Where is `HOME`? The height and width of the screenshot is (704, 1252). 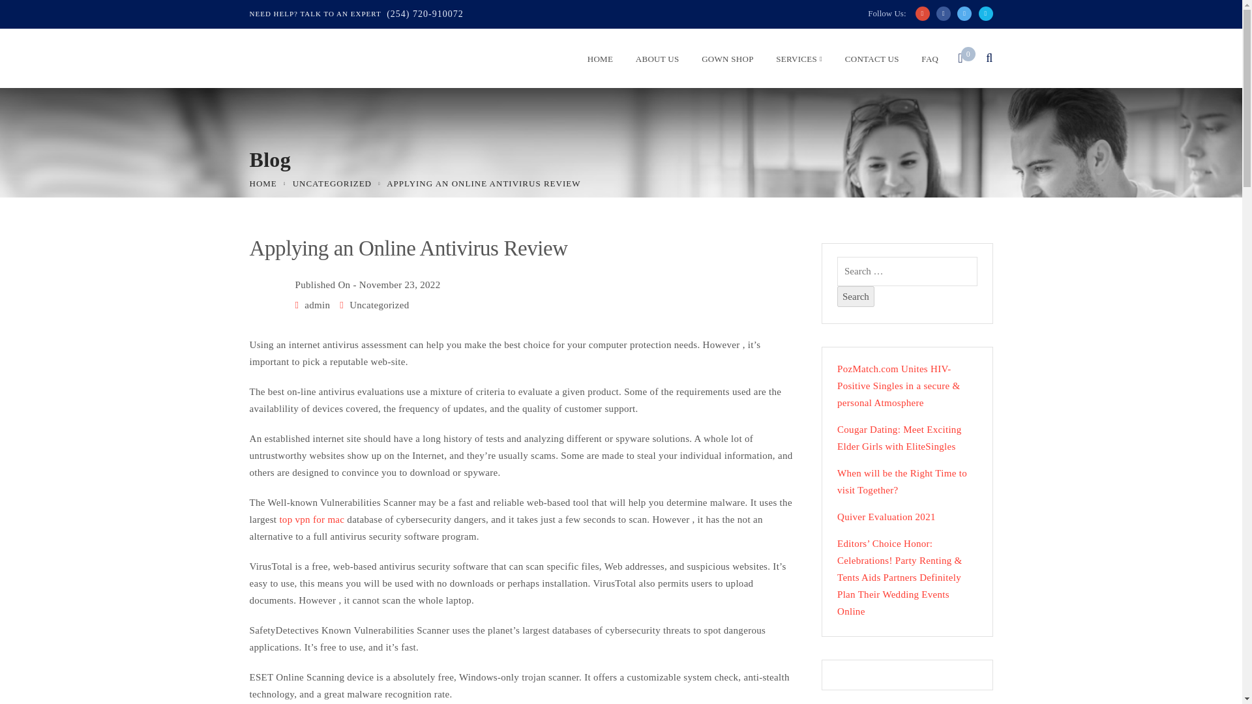
HOME is located at coordinates (263, 184).